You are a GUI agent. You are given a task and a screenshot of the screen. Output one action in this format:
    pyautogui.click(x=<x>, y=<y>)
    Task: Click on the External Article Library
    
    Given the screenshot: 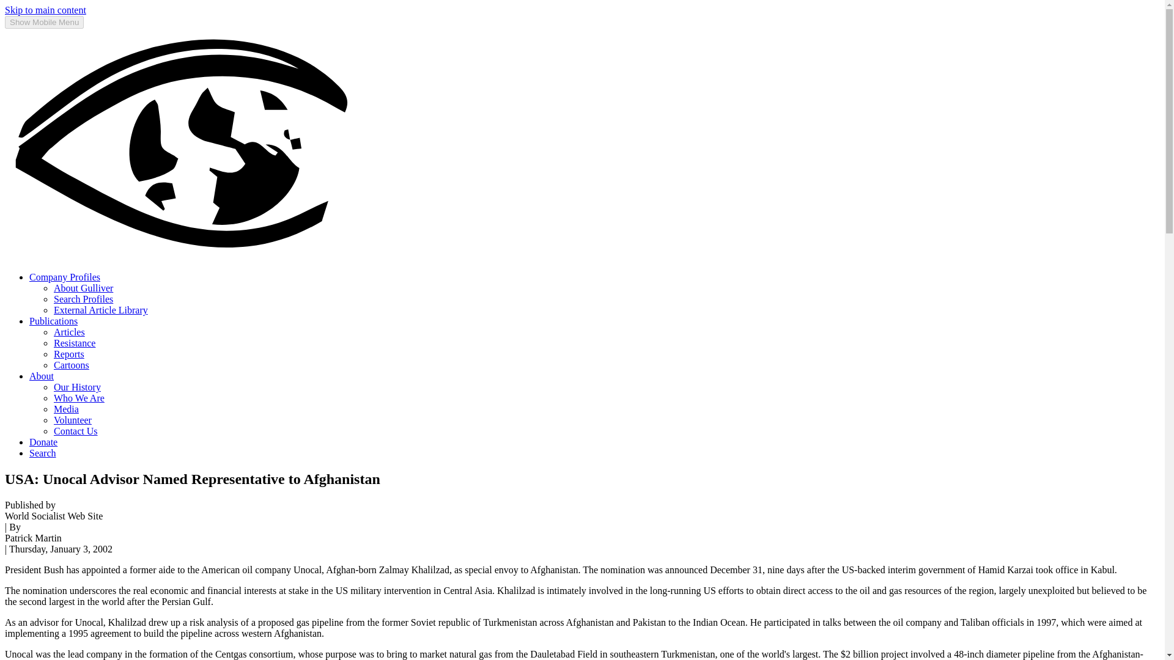 What is the action you would take?
    pyautogui.click(x=100, y=310)
    